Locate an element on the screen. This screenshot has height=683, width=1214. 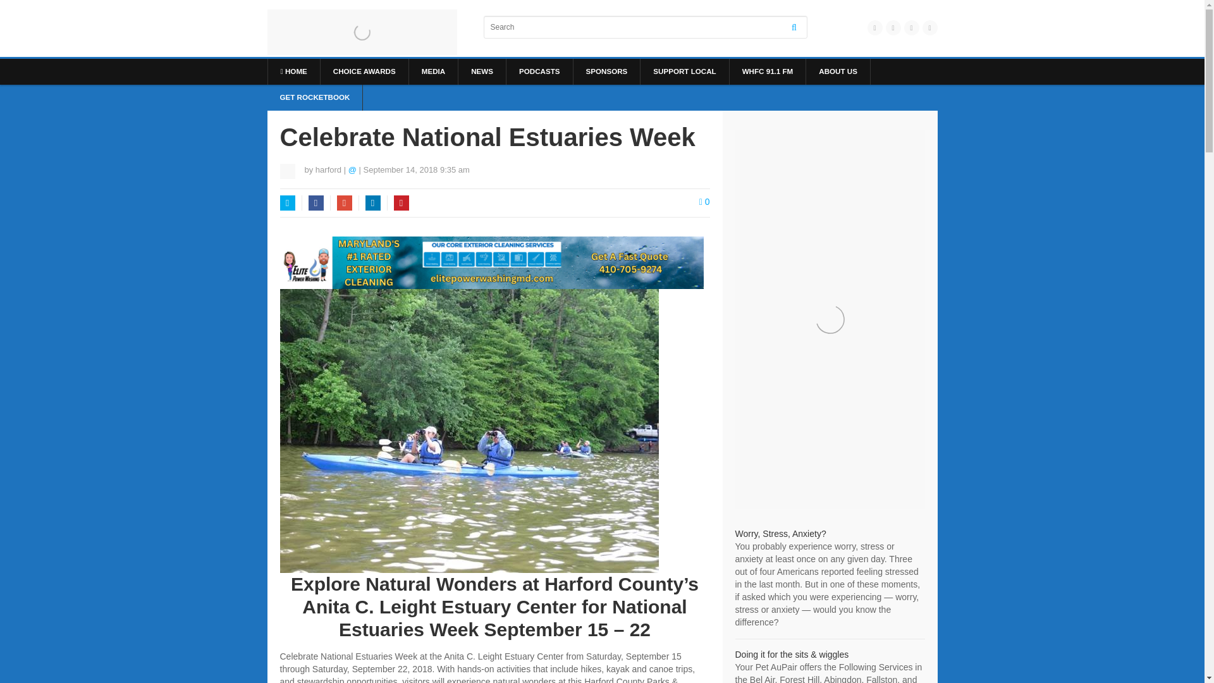
SPONSORS is located at coordinates (606, 71).